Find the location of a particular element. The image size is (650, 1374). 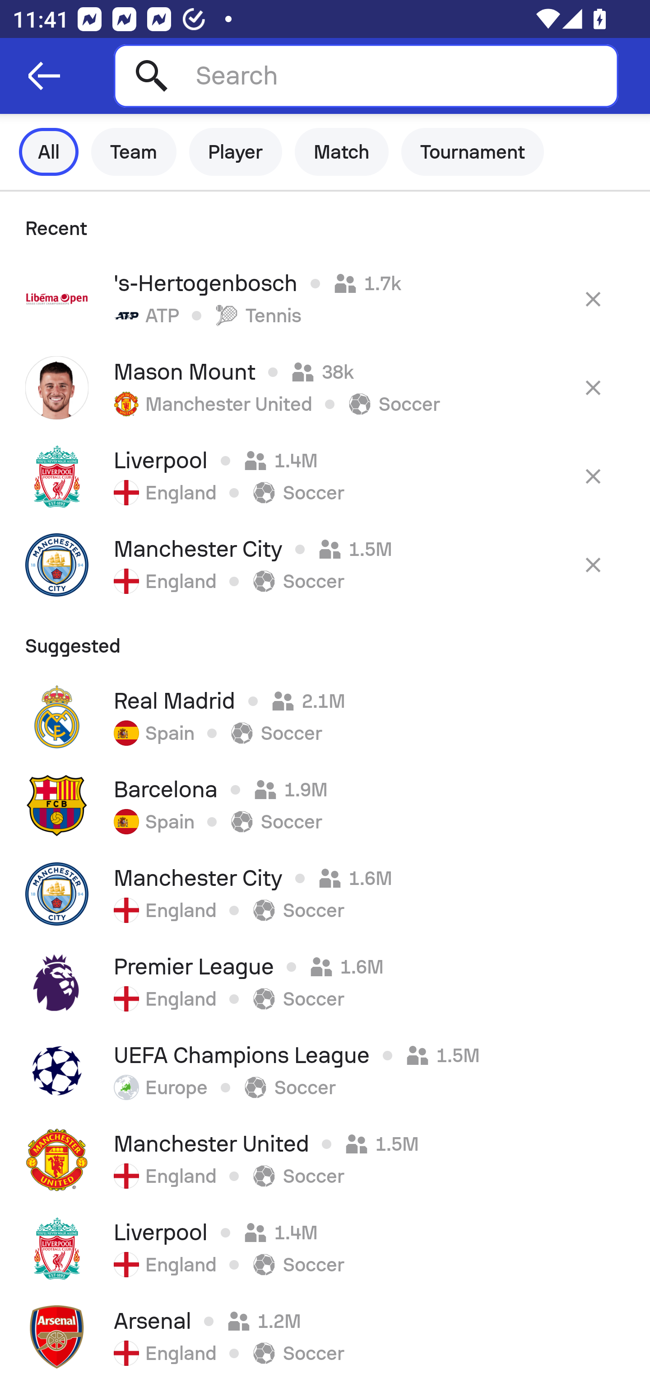

Liverpool 1.4M England Soccer is located at coordinates (325, 1248).